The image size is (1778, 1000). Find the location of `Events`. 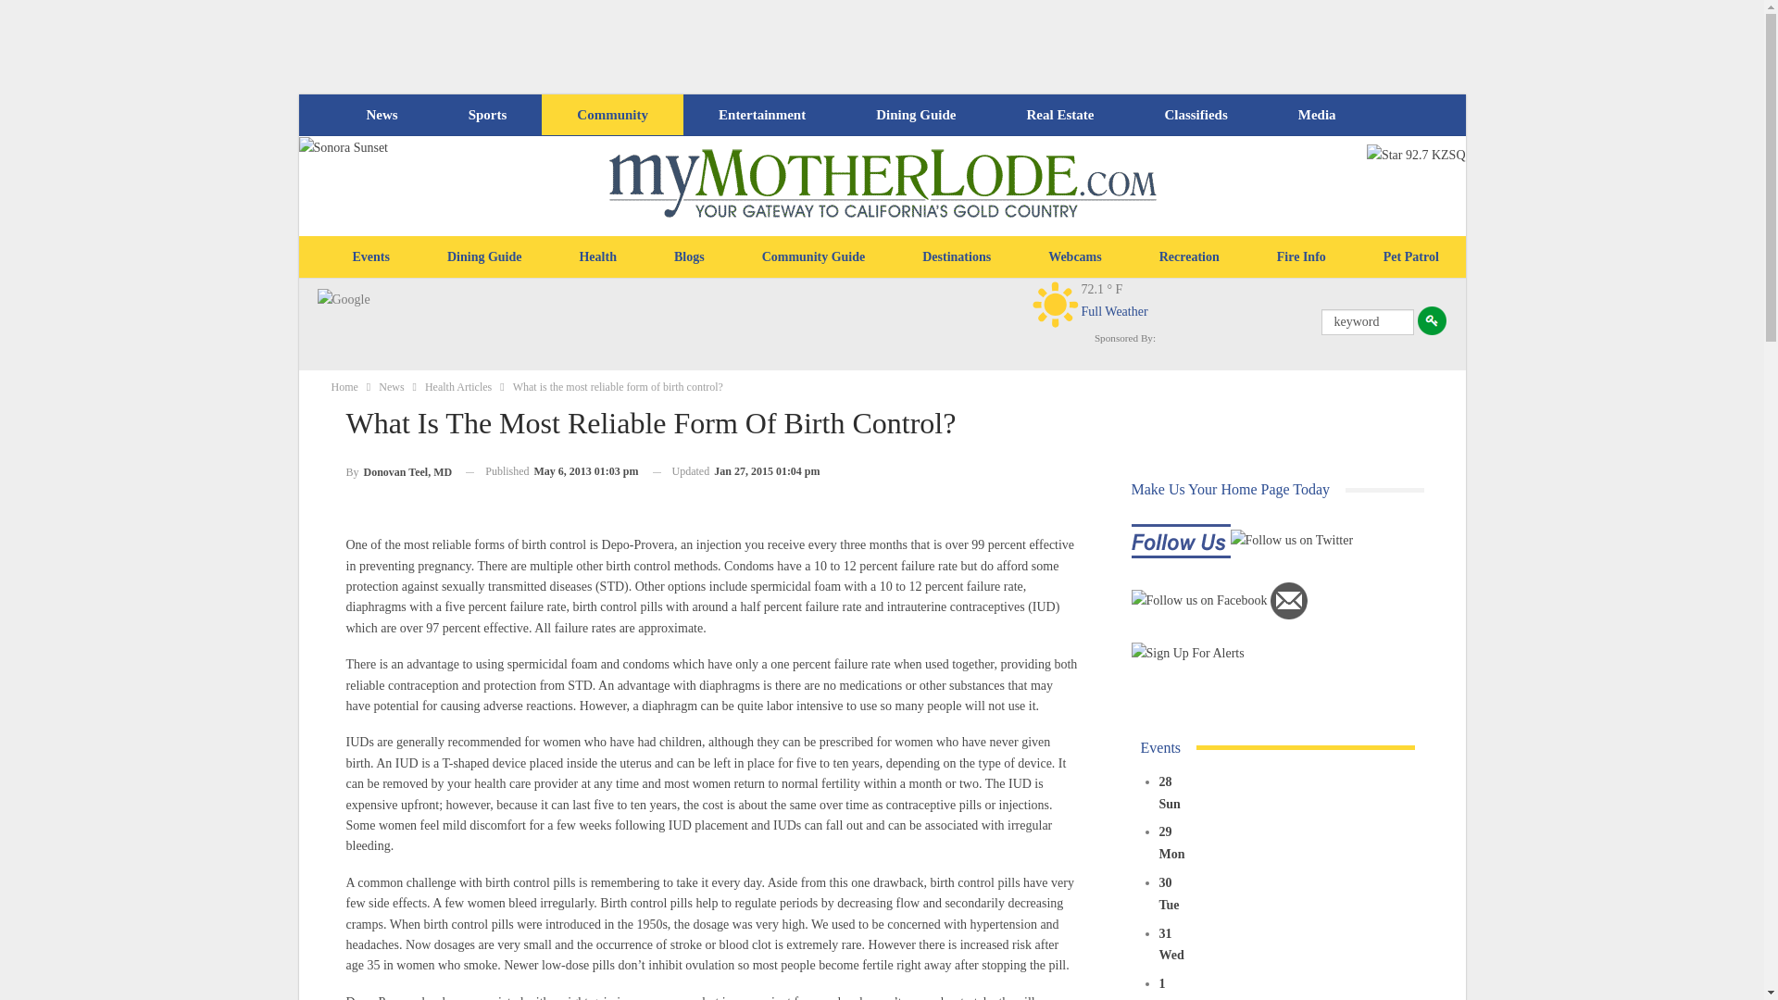

Events is located at coordinates (370, 257).